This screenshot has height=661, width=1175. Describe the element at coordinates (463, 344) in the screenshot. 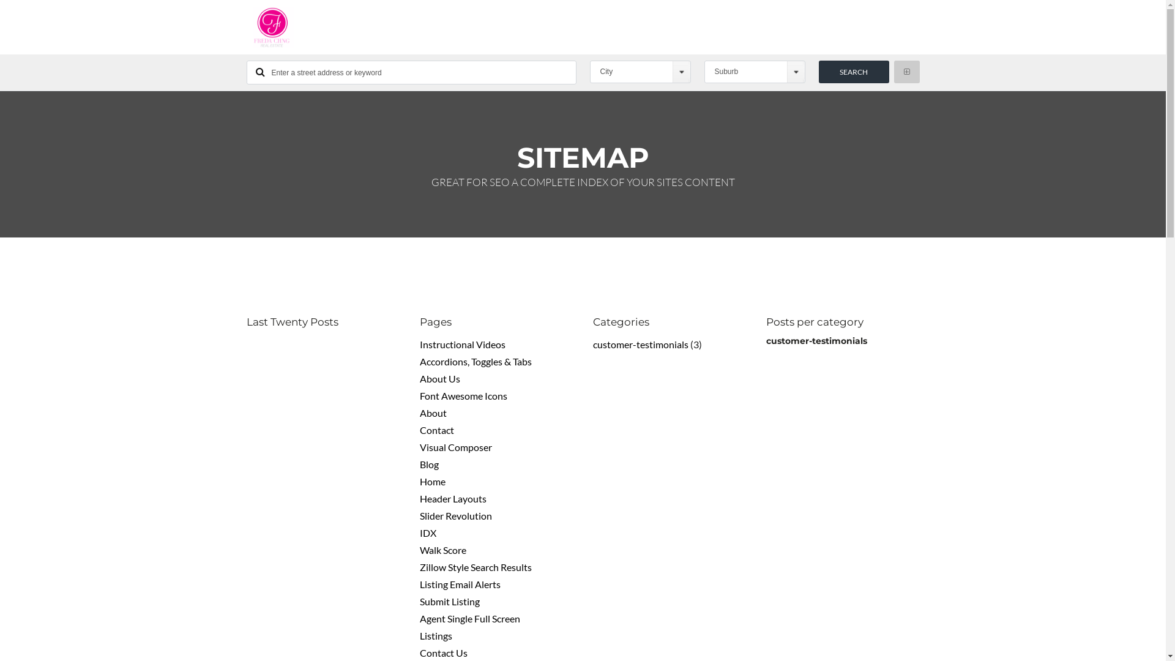

I see `Instructional Videos` at that location.